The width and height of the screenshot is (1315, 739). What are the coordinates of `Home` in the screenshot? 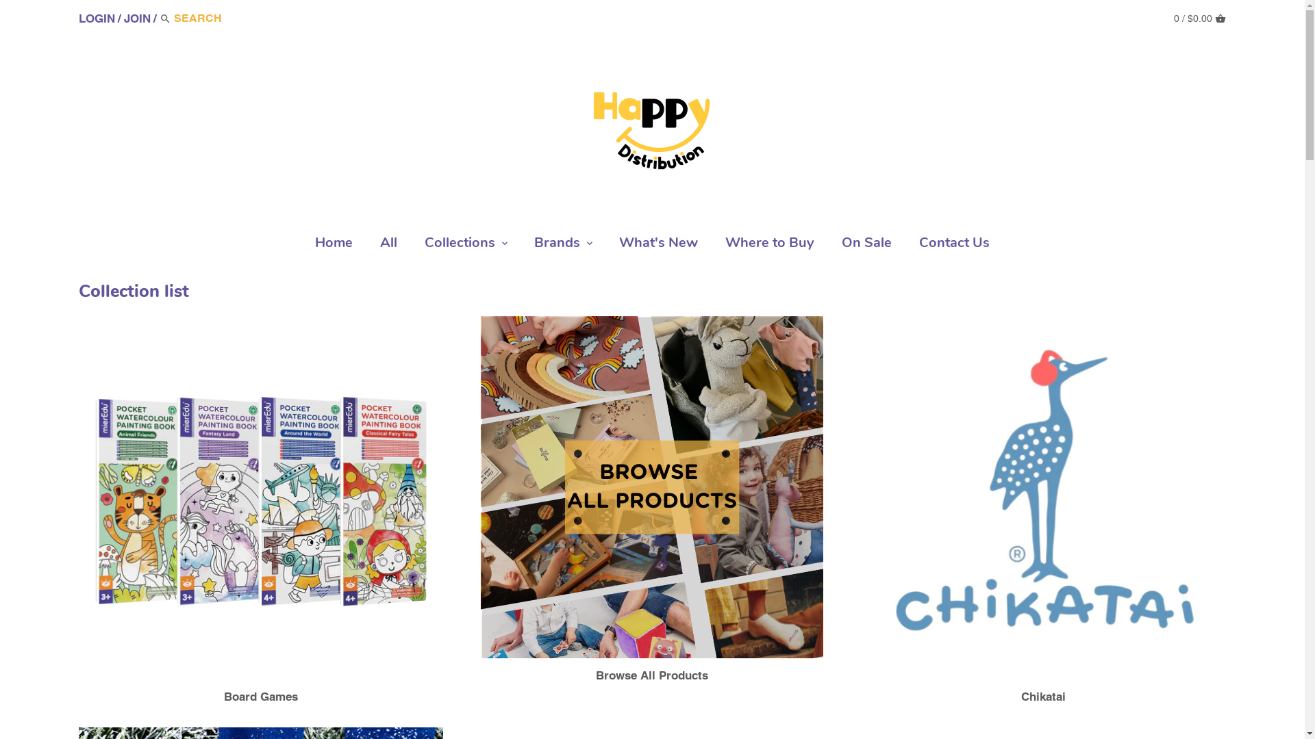 It's located at (334, 246).